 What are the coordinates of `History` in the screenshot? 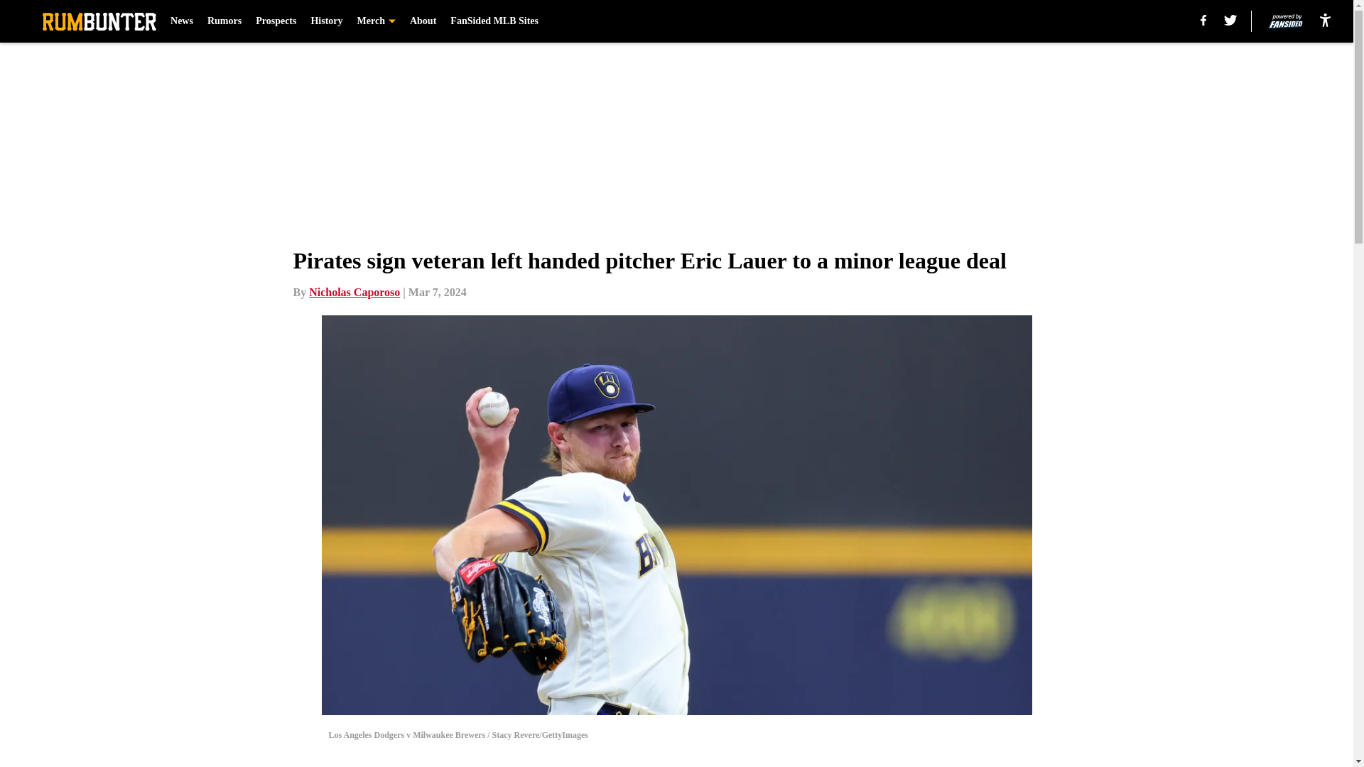 It's located at (326, 21).